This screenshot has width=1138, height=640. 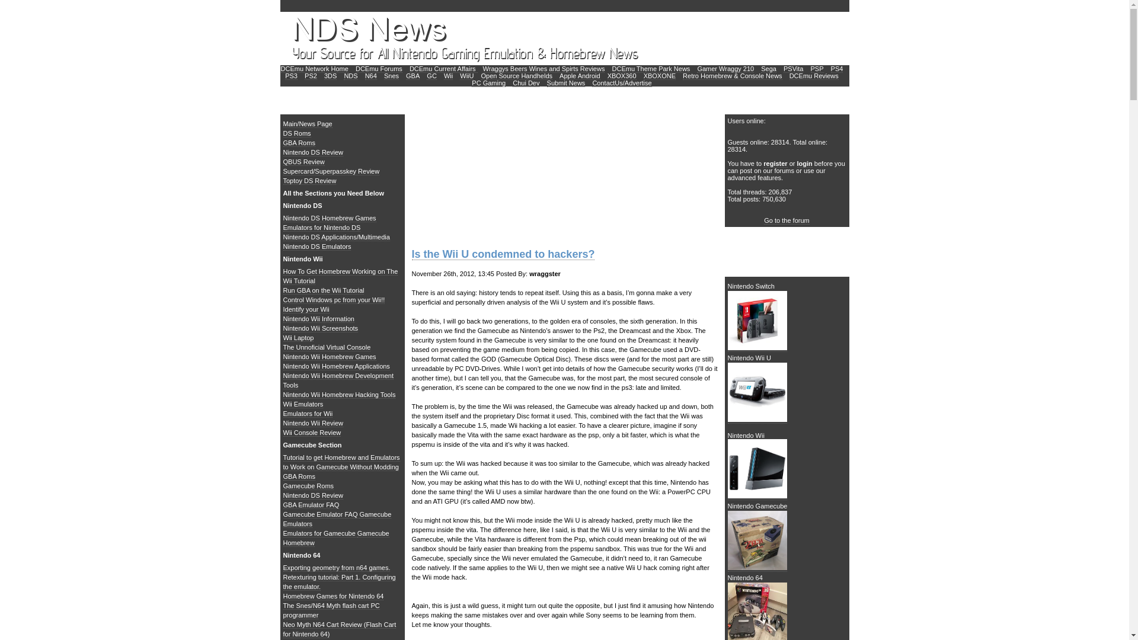 What do you see at coordinates (837, 69) in the screenshot?
I see `PS4` at bounding box center [837, 69].